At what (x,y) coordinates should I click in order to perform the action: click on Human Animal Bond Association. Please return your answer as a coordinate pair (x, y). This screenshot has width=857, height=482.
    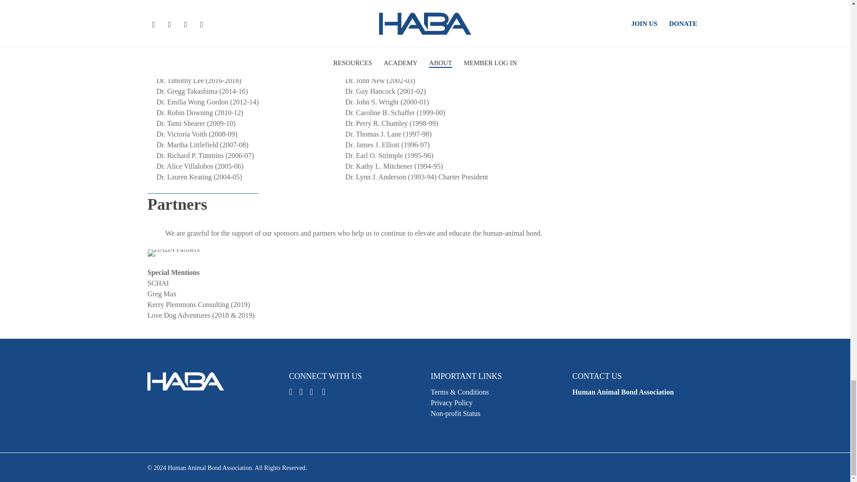
    Looking at the image, I should click on (304, 392).